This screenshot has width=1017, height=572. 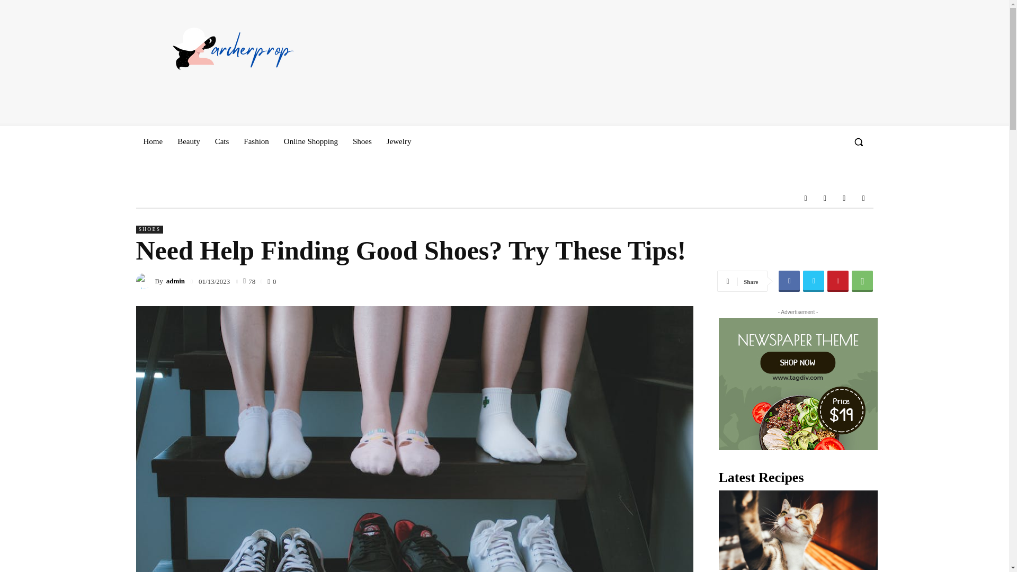 What do you see at coordinates (399, 141) in the screenshot?
I see `Jewelry` at bounding box center [399, 141].